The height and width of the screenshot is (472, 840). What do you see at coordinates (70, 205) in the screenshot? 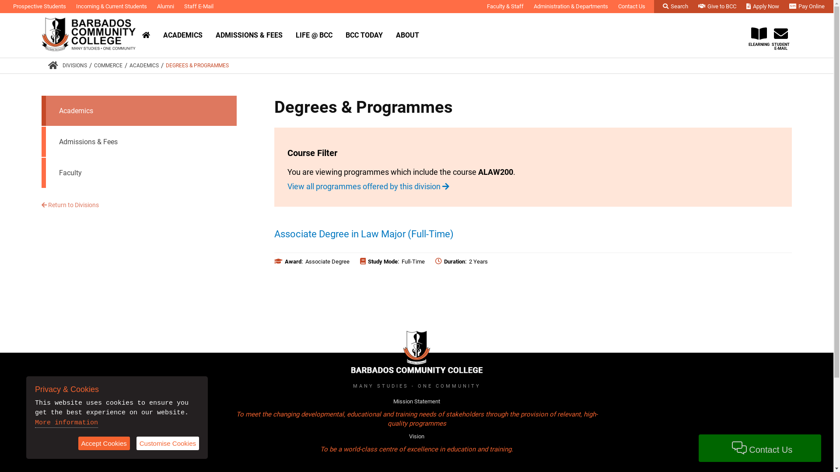
I see `Return to Divisions` at bounding box center [70, 205].